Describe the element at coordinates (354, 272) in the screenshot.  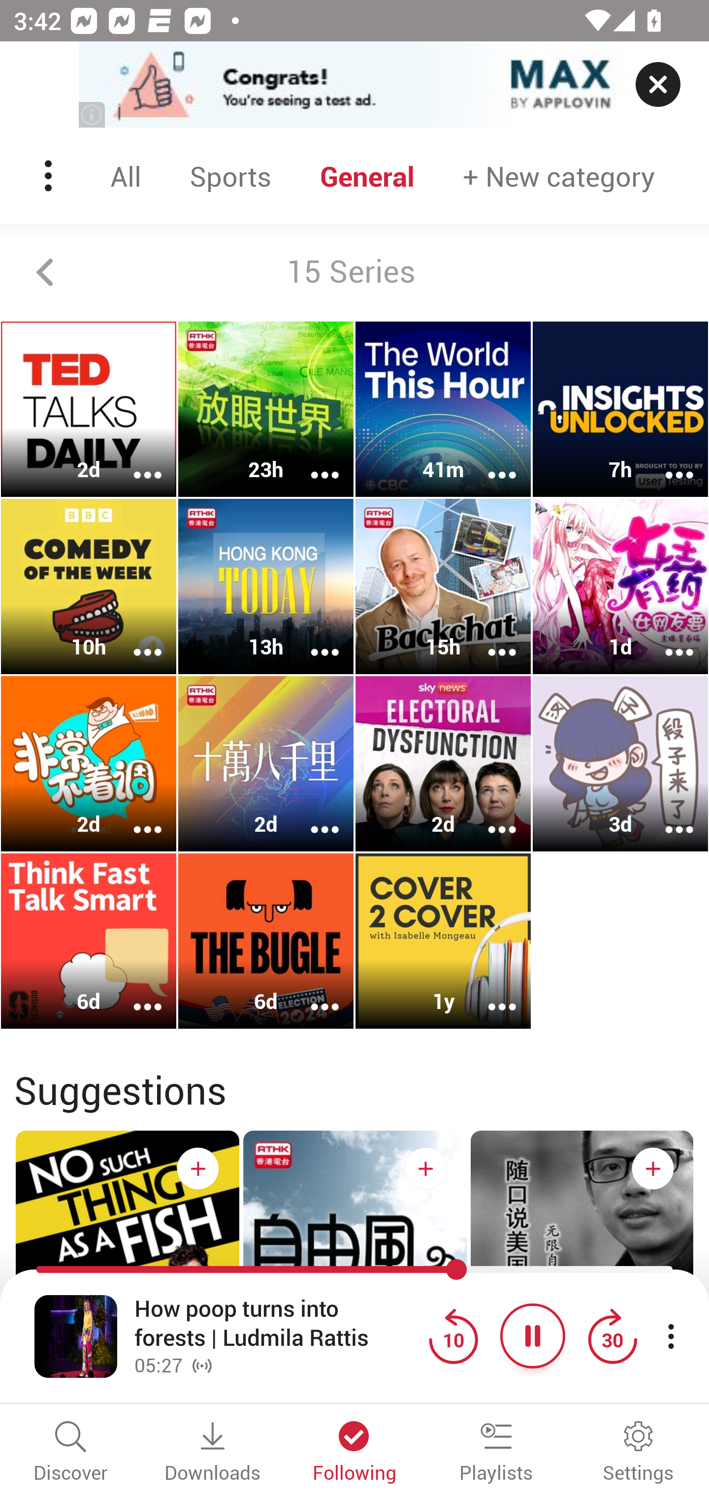
I see `15 Series` at that location.